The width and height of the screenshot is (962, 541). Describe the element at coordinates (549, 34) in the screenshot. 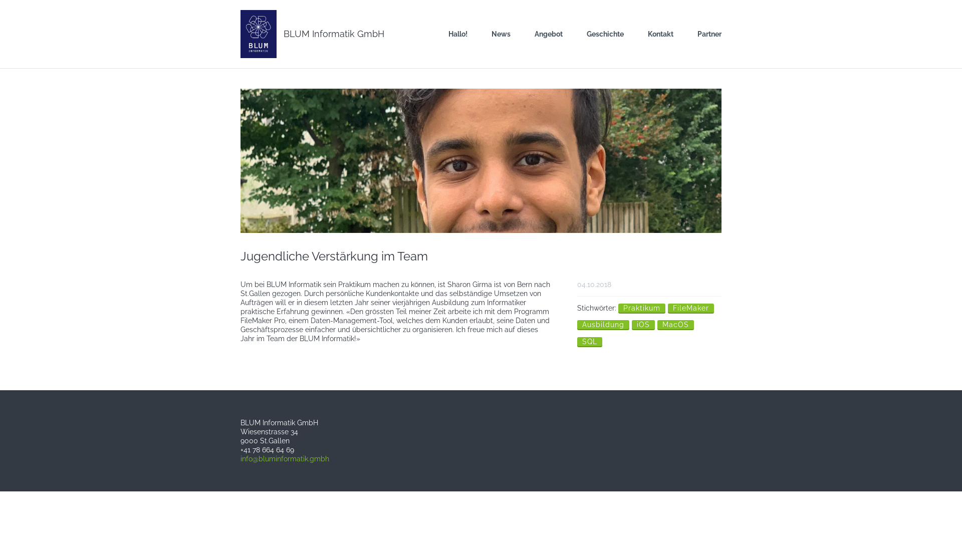

I see `Angebot` at that location.